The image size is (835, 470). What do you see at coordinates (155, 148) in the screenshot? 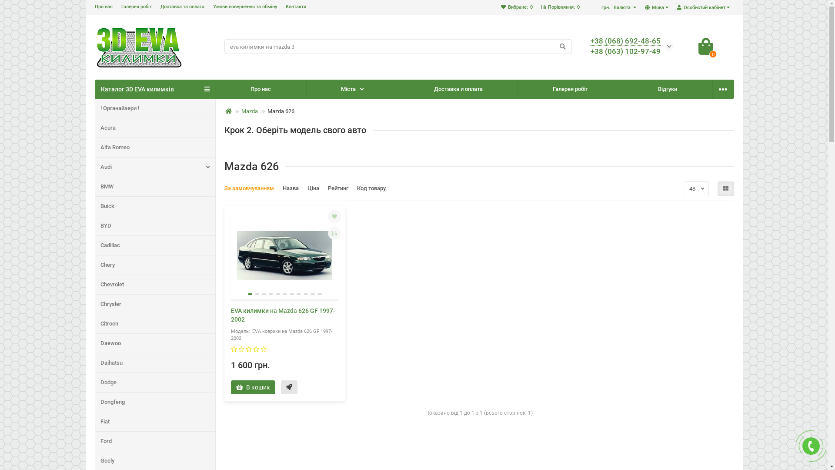
I see `Alfa Romeo` at bounding box center [155, 148].